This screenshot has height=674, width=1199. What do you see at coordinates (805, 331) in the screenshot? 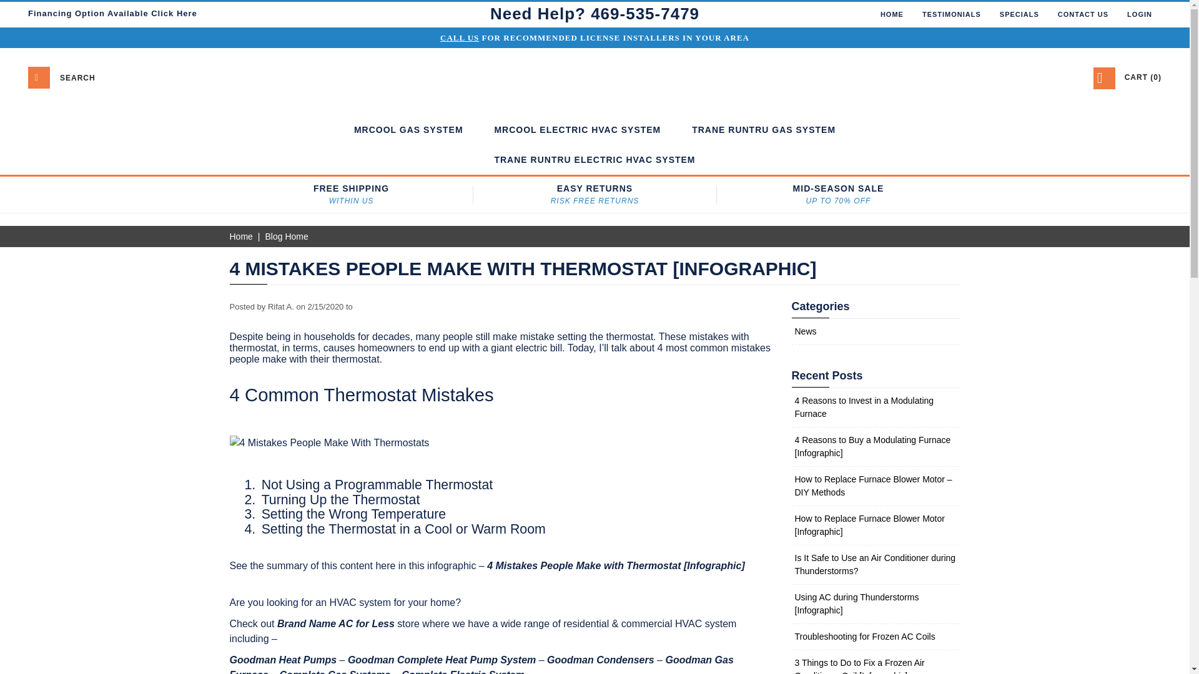
I see `News` at bounding box center [805, 331].